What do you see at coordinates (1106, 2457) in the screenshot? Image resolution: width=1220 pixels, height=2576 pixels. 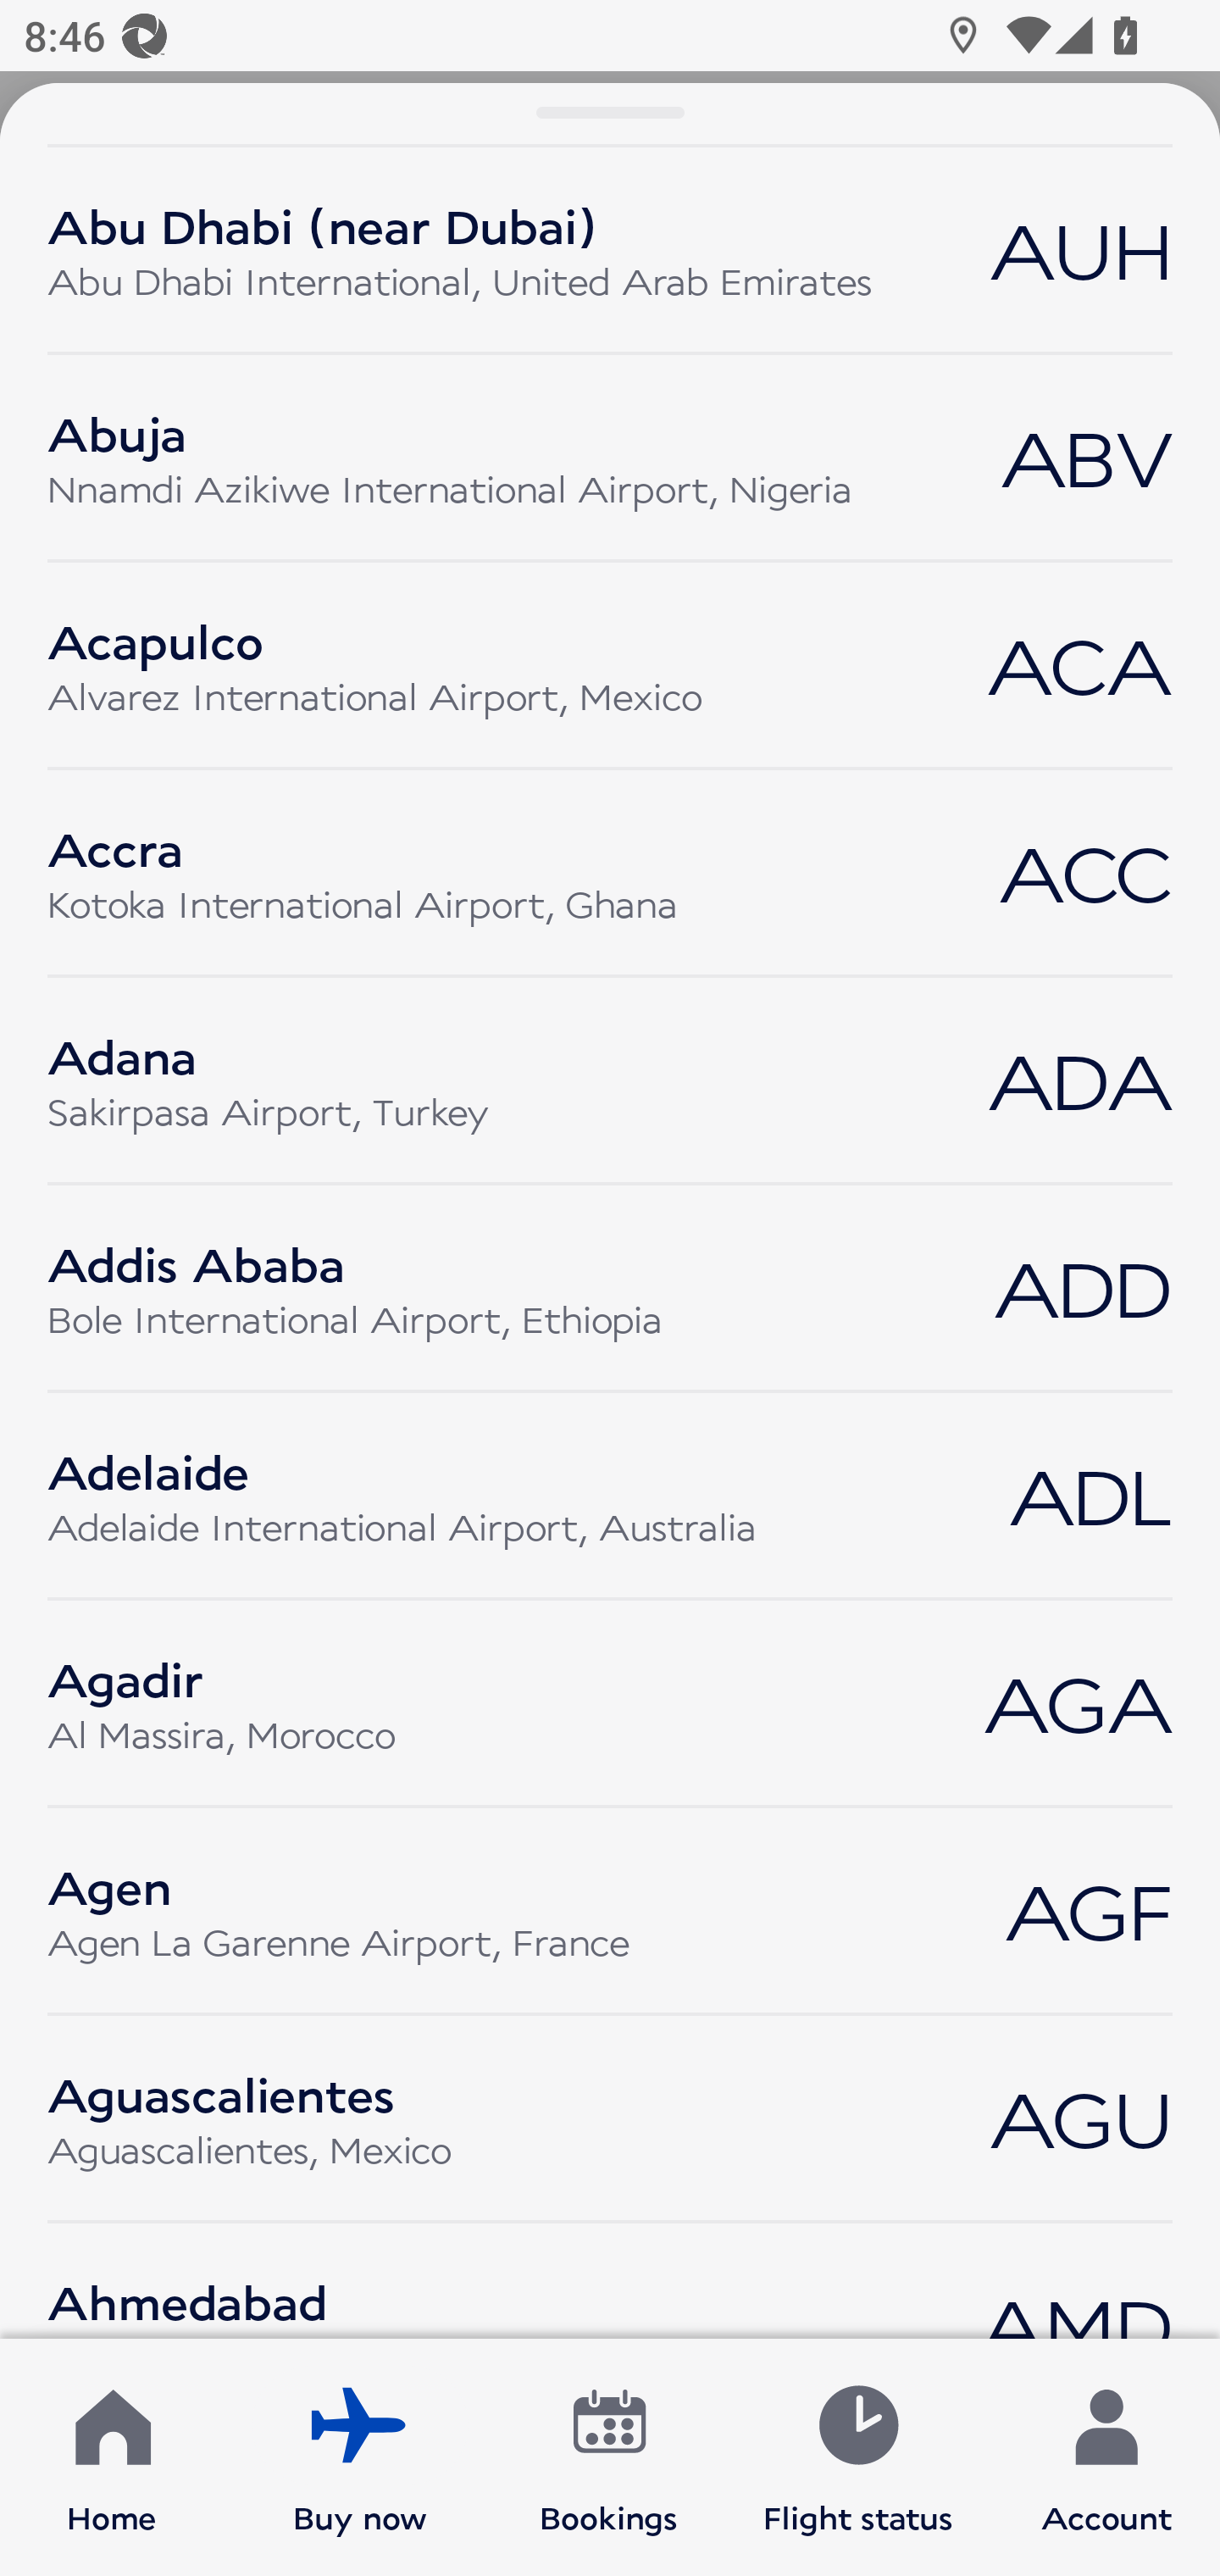 I see `Account` at bounding box center [1106, 2457].